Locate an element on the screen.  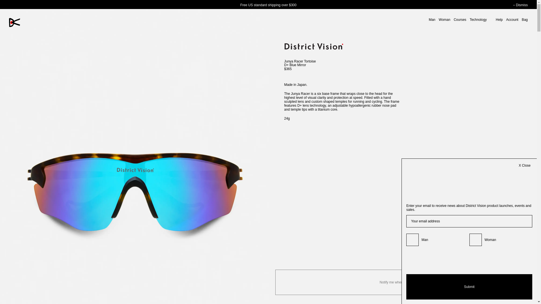
X Close is located at coordinates (525, 166).